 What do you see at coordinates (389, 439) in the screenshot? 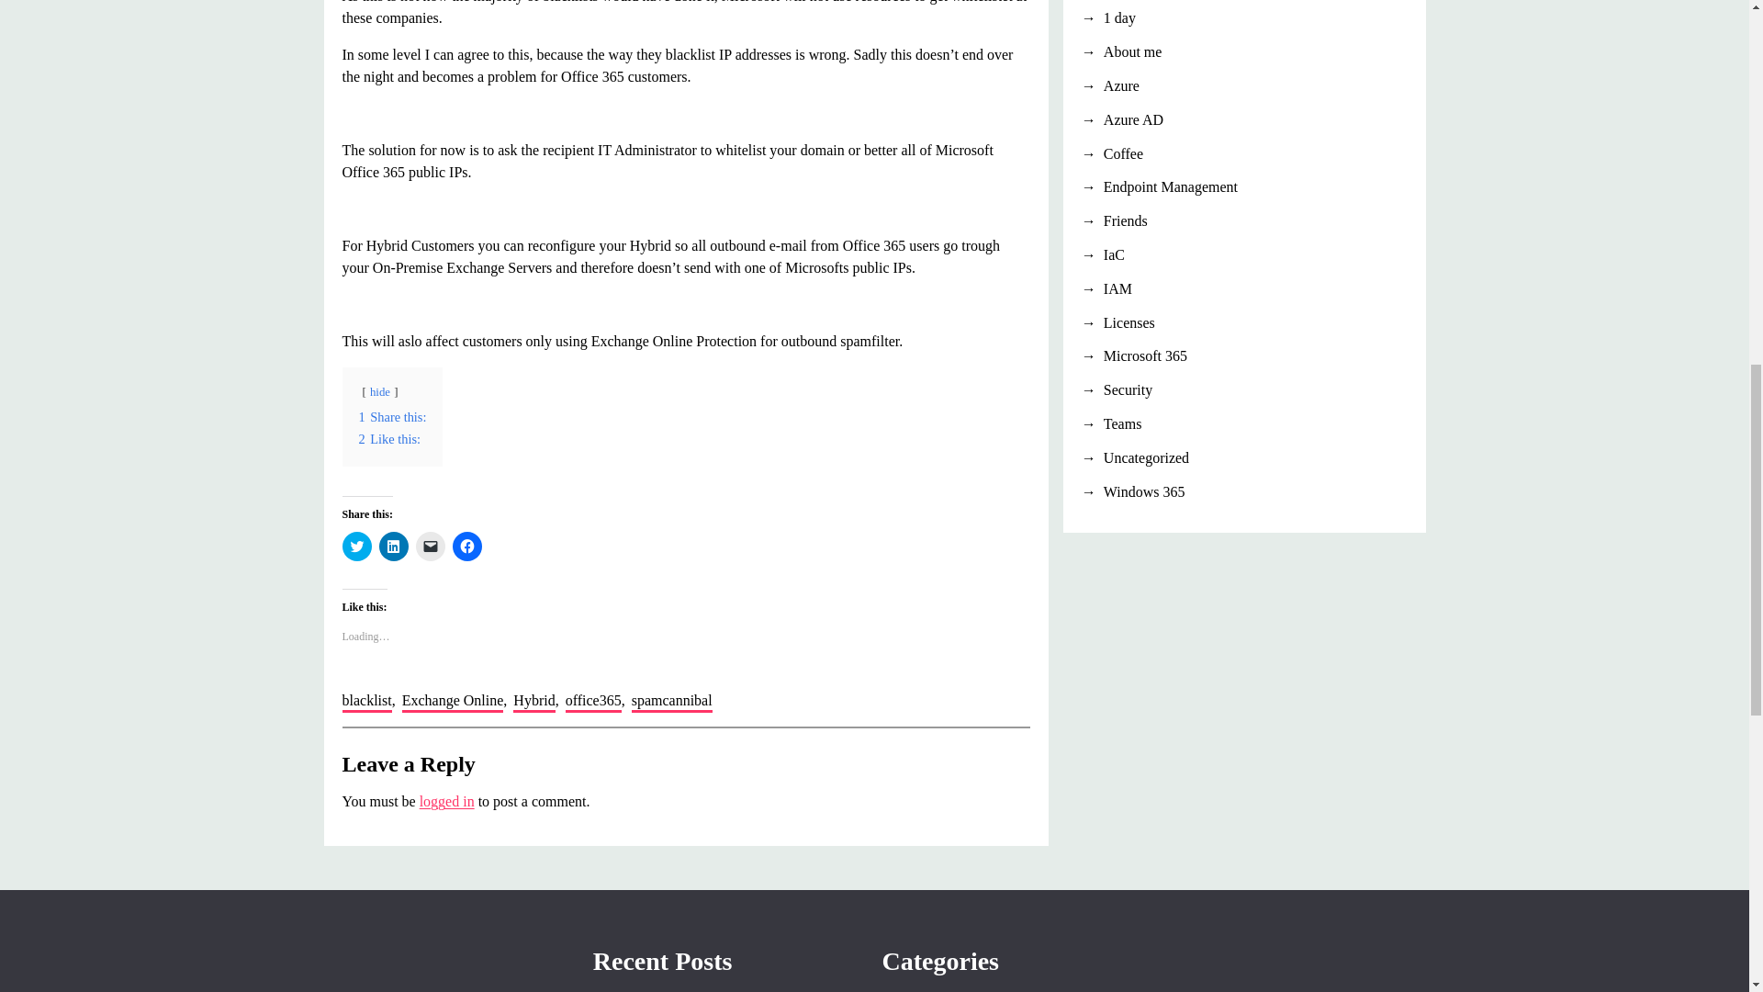
I see `2 Like this:` at bounding box center [389, 439].